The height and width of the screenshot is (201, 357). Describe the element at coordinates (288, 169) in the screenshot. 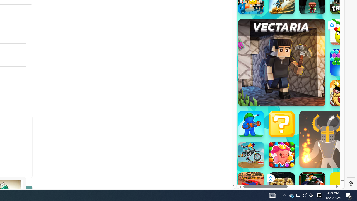

I see `Poki` at that location.